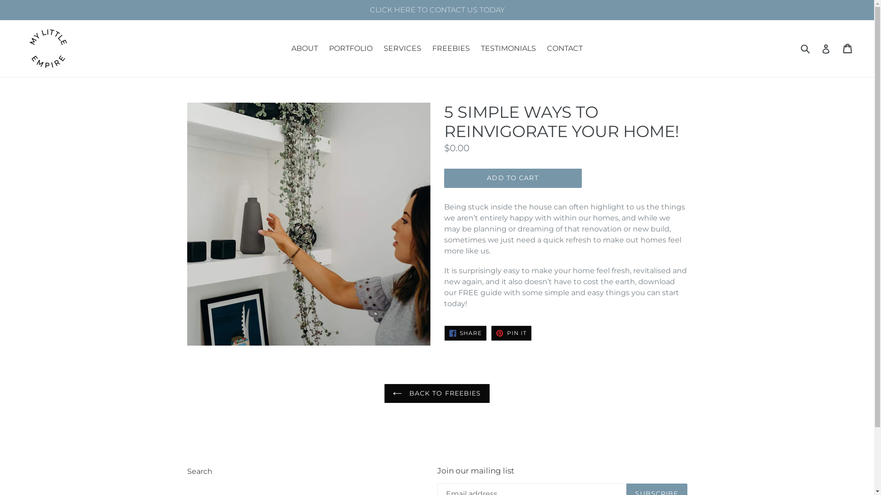 This screenshot has height=495, width=881. What do you see at coordinates (437, 10) in the screenshot?
I see `CLICK HERE TO CONTACT US TODAY` at bounding box center [437, 10].